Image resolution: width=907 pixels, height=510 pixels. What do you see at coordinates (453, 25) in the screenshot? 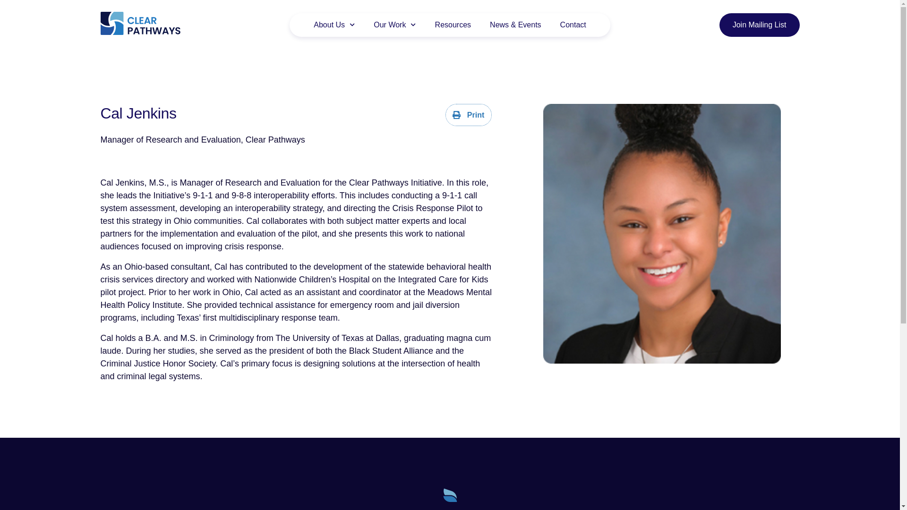
I see `Resources` at bounding box center [453, 25].